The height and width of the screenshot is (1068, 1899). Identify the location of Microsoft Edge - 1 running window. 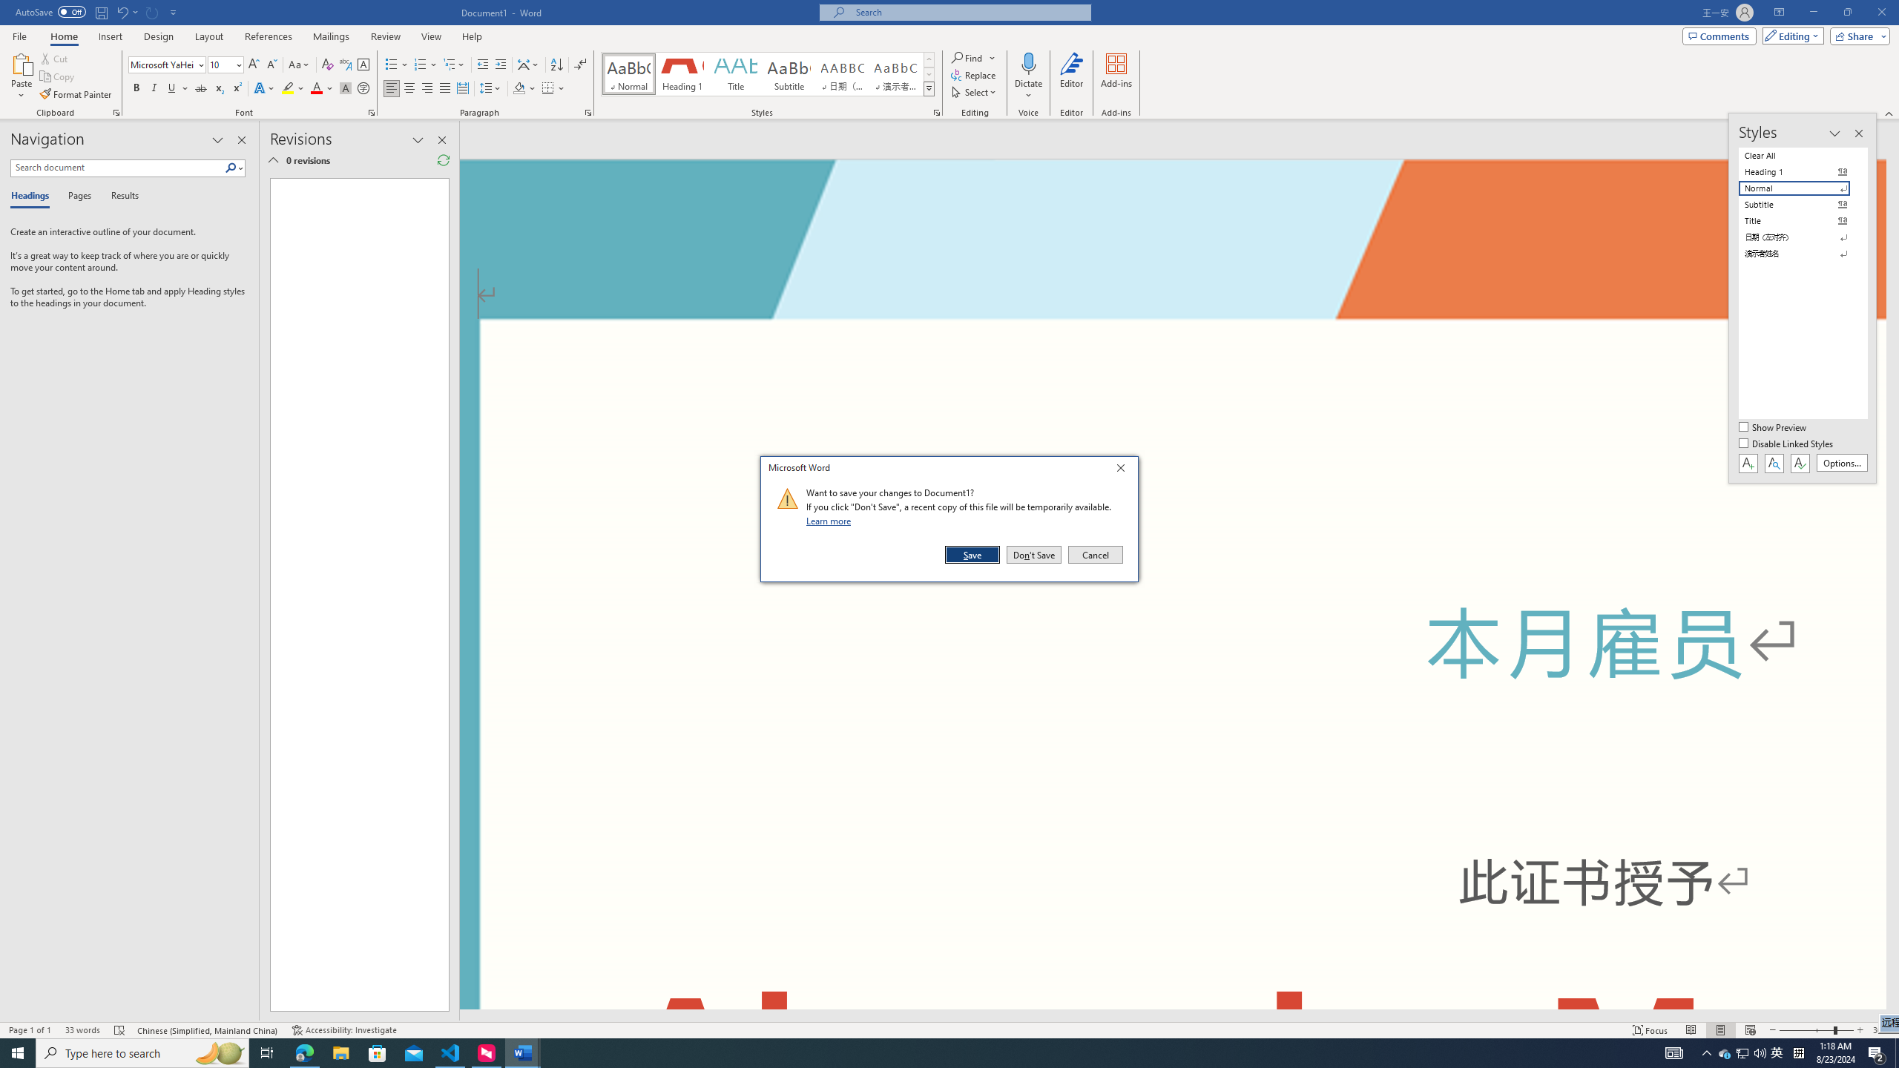
(304, 1053).